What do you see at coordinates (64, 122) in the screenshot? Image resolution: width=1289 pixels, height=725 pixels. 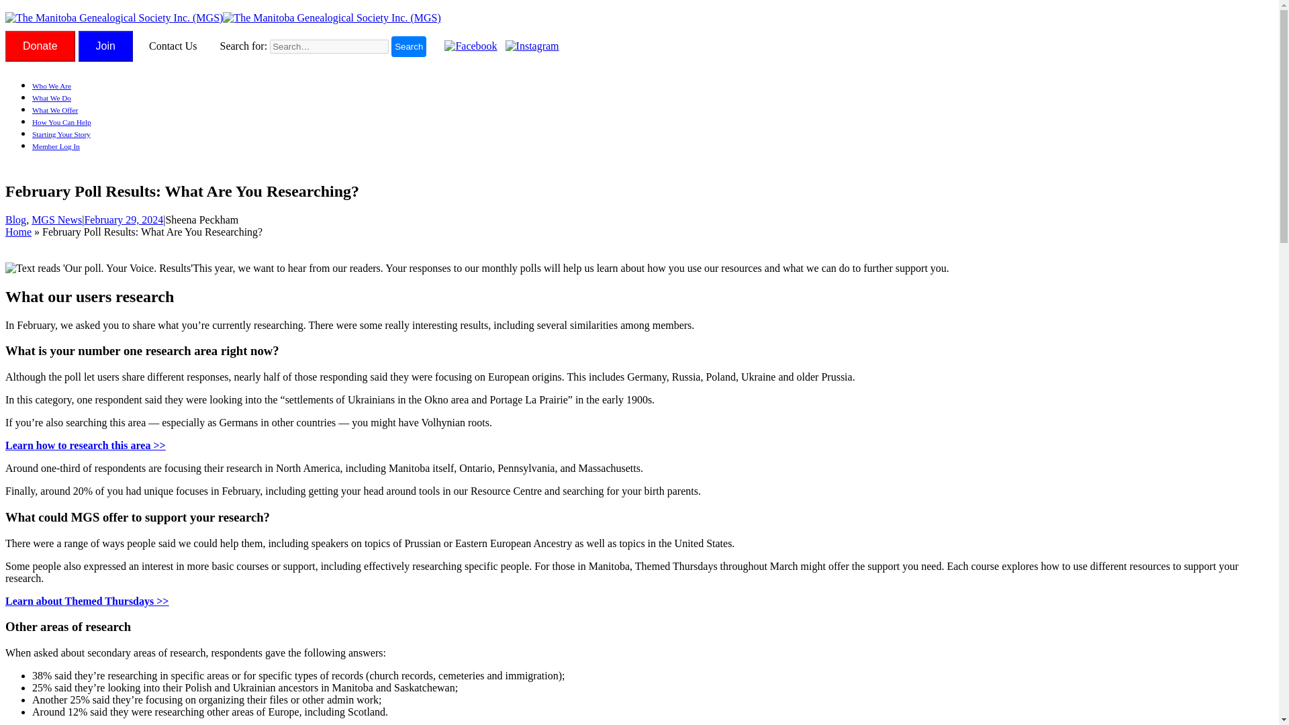 I see `How You Can Help` at bounding box center [64, 122].